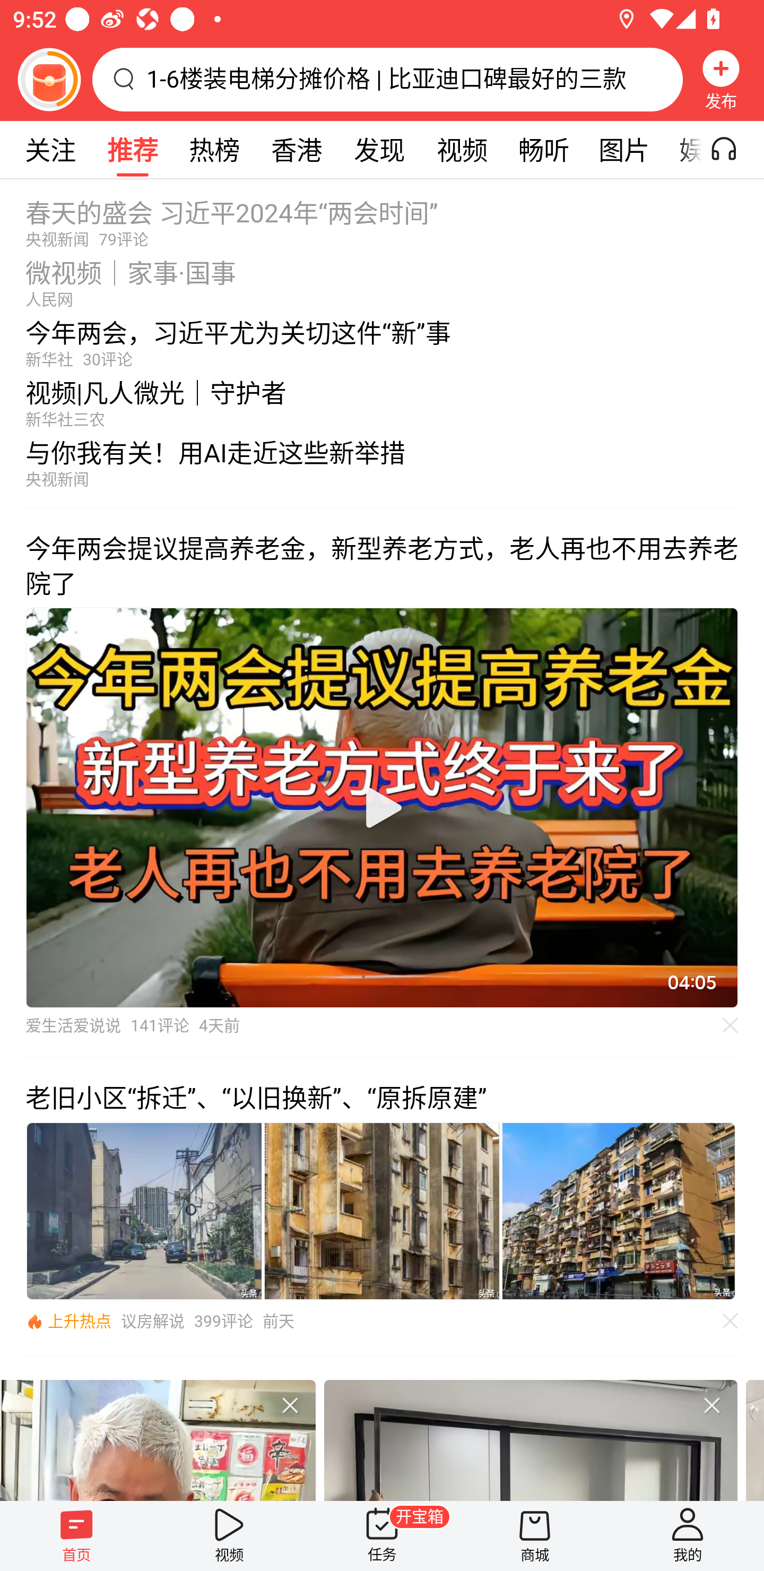  What do you see at coordinates (712, 1405) in the screenshot?
I see `不感兴趣` at bounding box center [712, 1405].